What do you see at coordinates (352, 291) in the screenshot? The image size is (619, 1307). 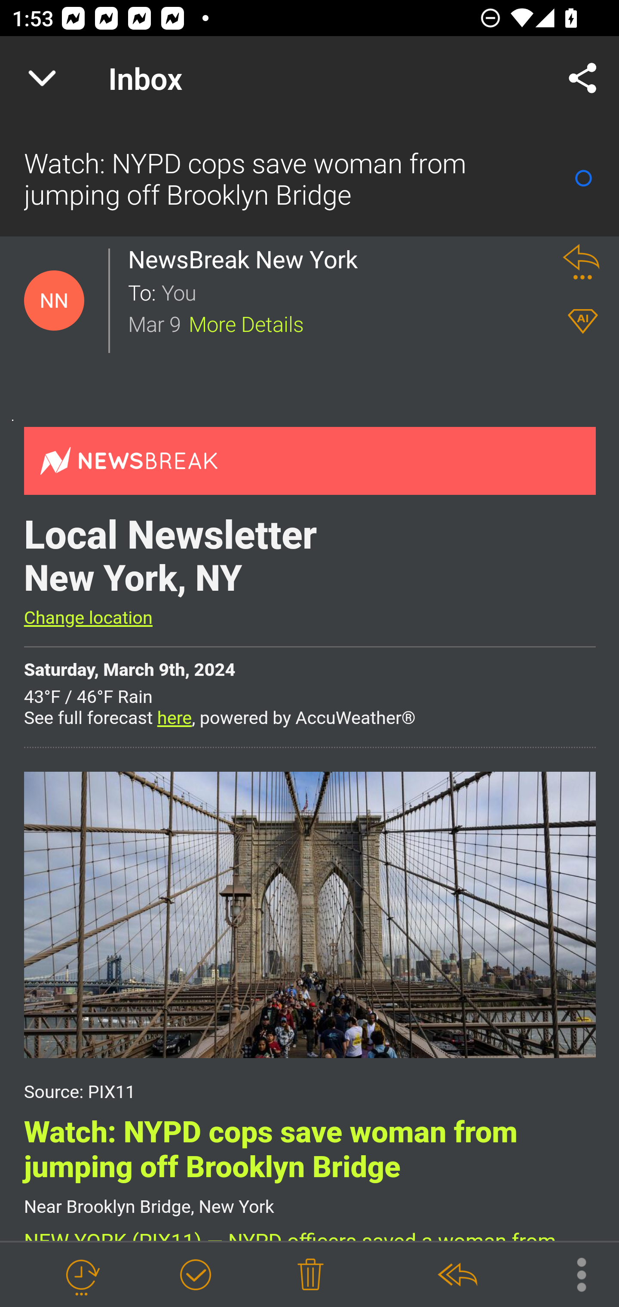 I see `You` at bounding box center [352, 291].